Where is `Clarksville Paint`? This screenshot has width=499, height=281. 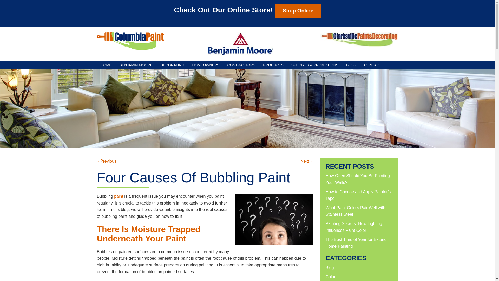
Clarksville Paint is located at coordinates (359, 40).